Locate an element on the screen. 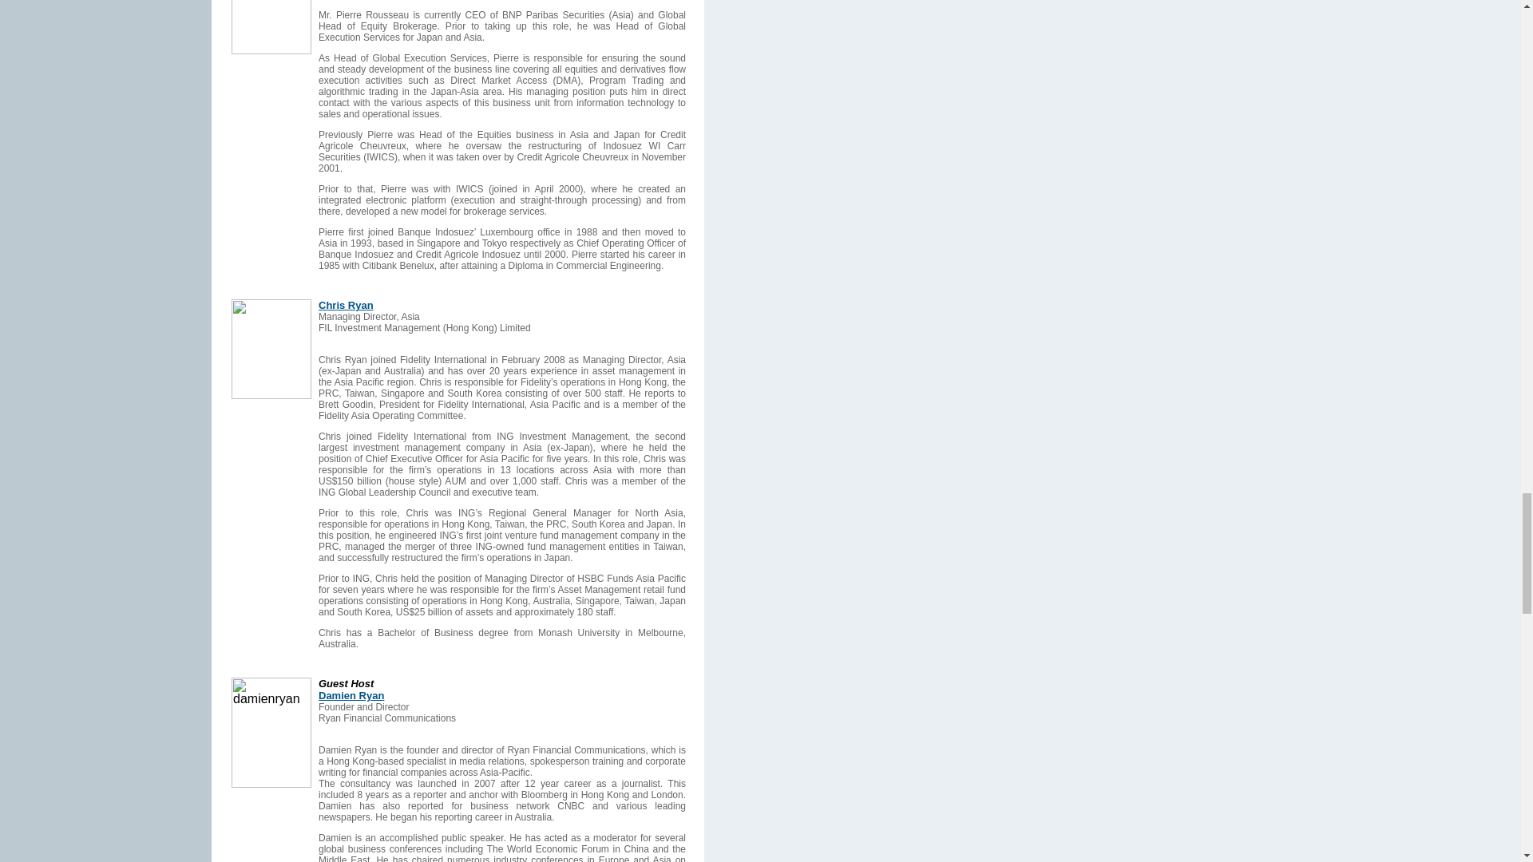 The image size is (1533, 862). Chris Ryan is located at coordinates (347, 305).